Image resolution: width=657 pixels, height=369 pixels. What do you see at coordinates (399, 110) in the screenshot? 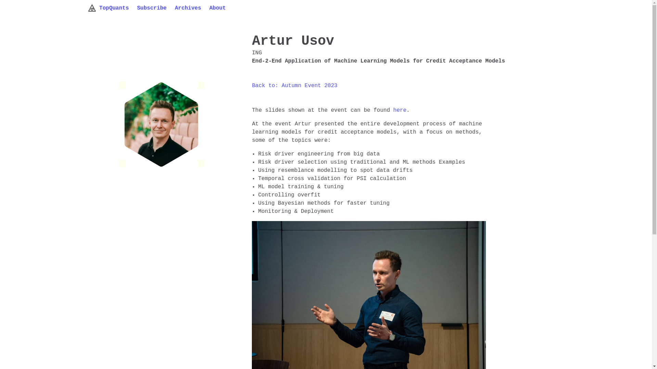
I see `here` at bounding box center [399, 110].